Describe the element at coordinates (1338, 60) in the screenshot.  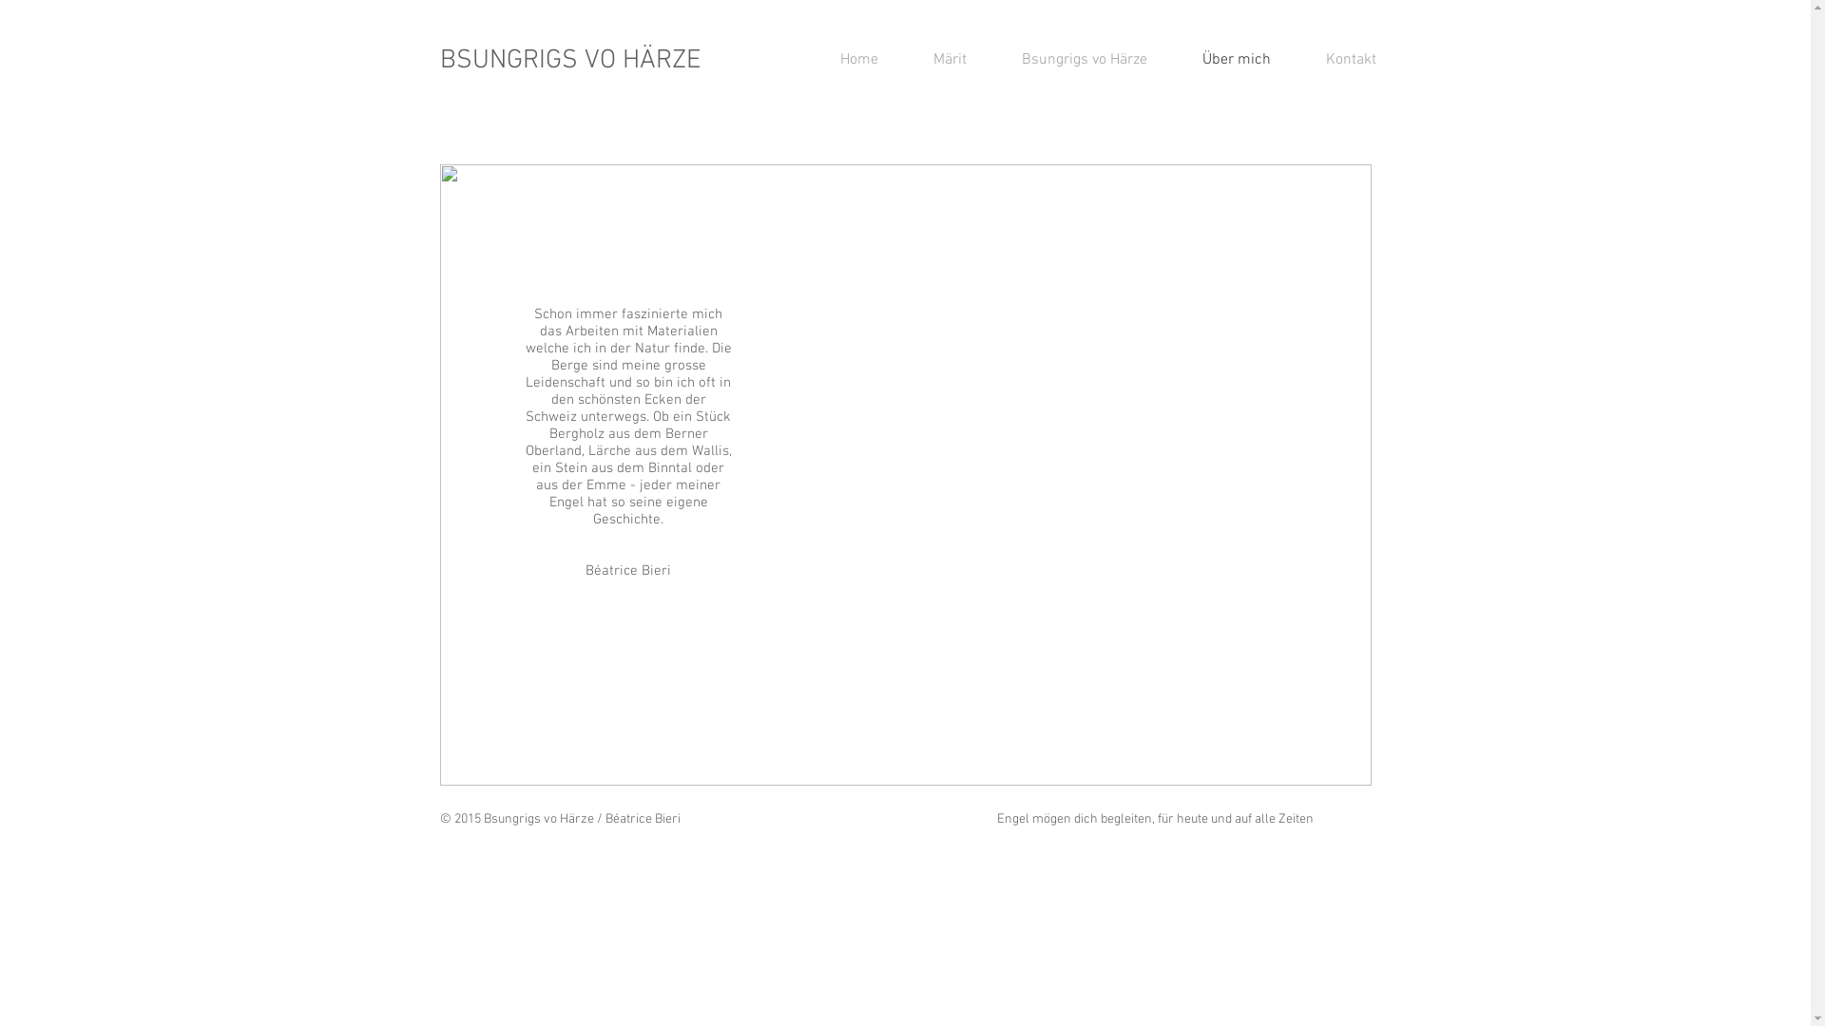
I see `Kontakt` at that location.